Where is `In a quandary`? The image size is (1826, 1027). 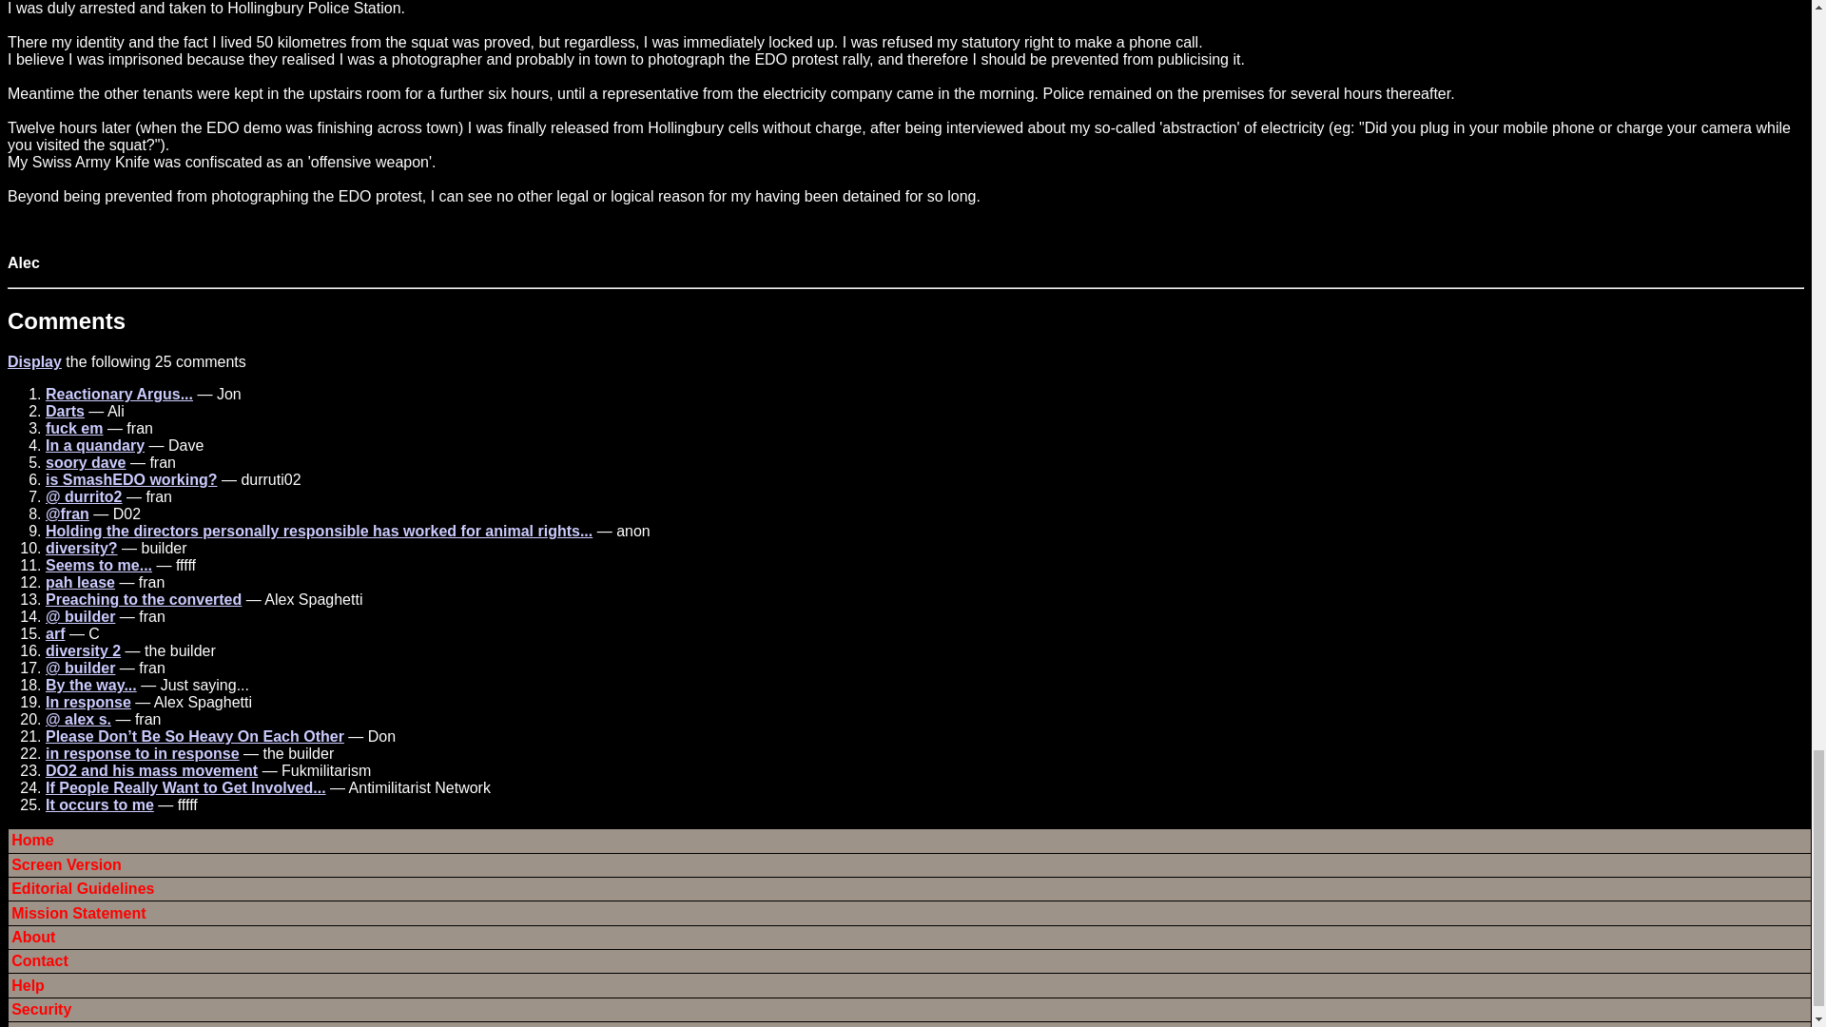 In a quandary is located at coordinates (95, 445).